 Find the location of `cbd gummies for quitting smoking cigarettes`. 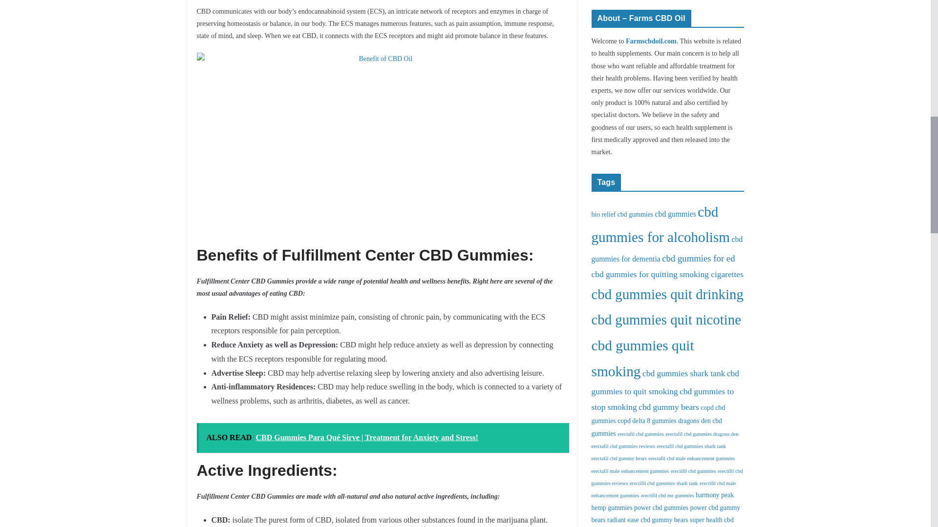

cbd gummies for quitting smoking cigarettes is located at coordinates (666, 274).